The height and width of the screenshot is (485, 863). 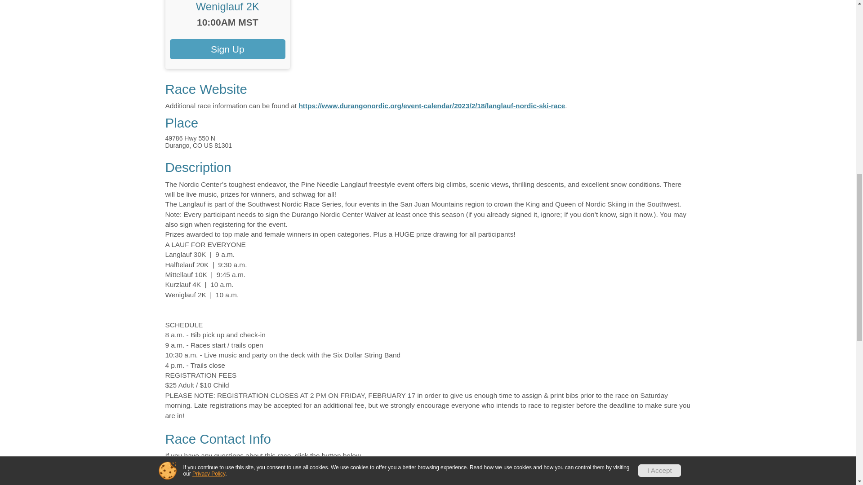 What do you see at coordinates (227, 49) in the screenshot?
I see `Sign Up` at bounding box center [227, 49].